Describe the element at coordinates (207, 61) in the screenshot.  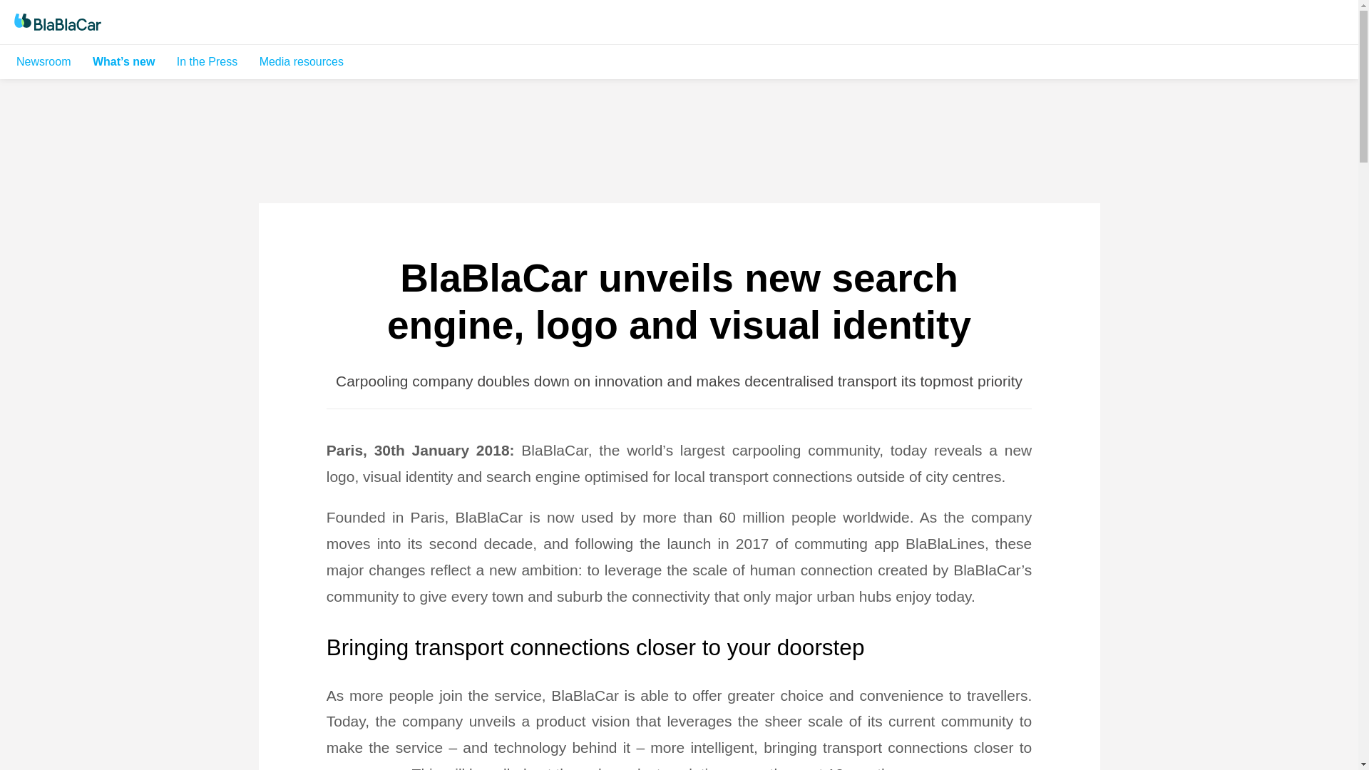
I see `In the Press` at that location.